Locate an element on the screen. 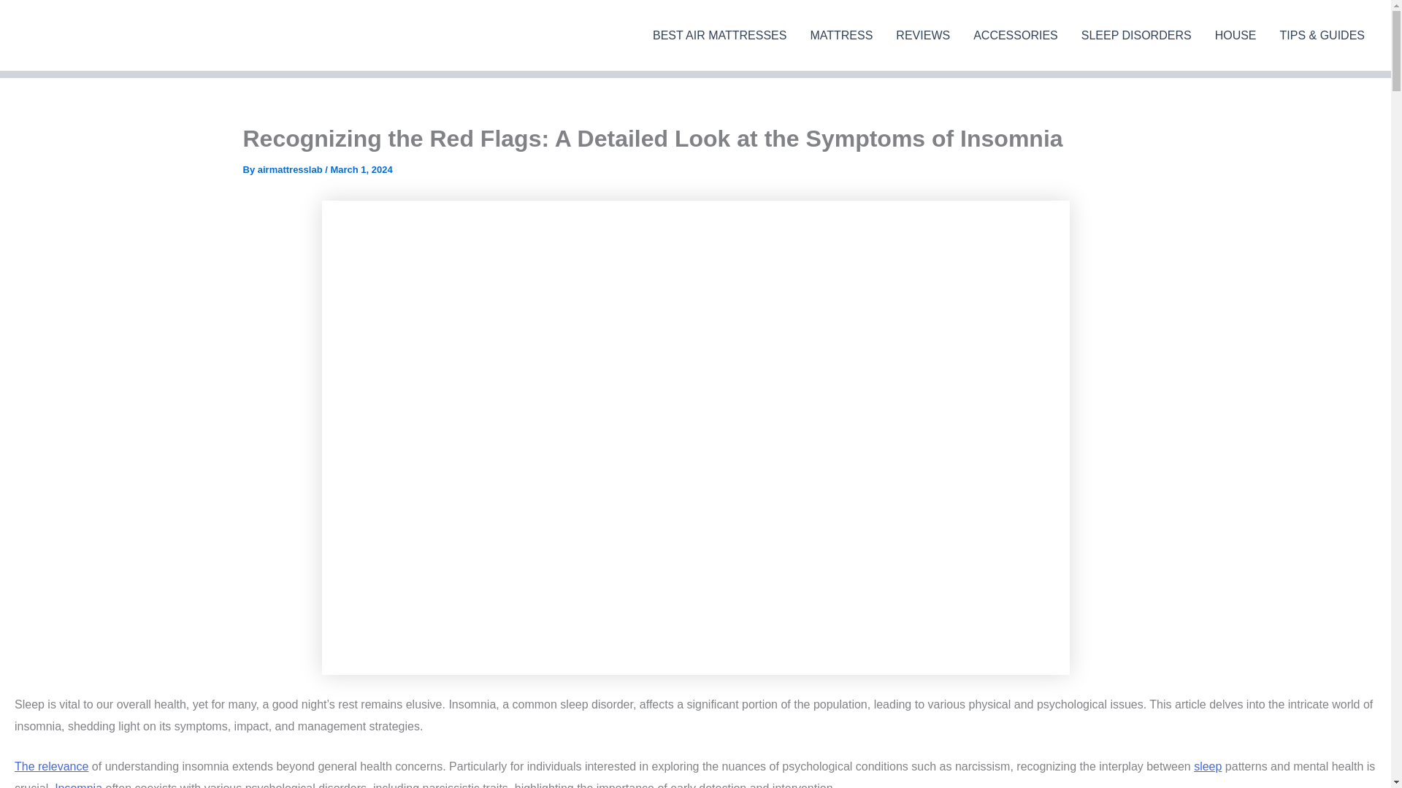 This screenshot has height=788, width=1402. BEST AIR MATTRESSES is located at coordinates (719, 34).